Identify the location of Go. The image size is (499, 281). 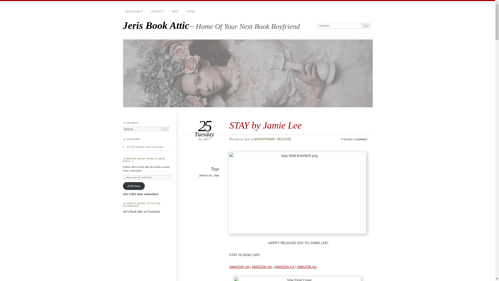
(366, 25).